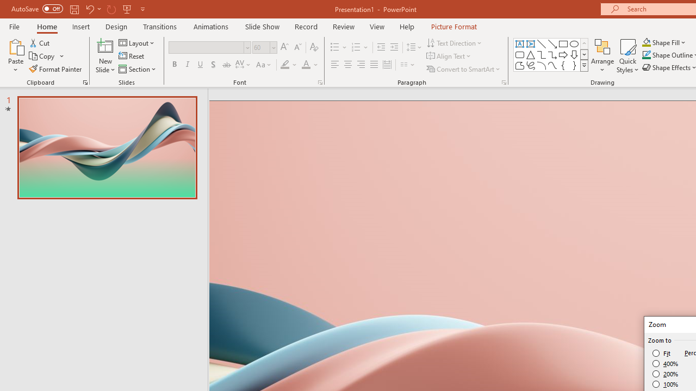 This screenshot has height=391, width=696. Describe the element at coordinates (381, 48) in the screenshot. I see `Decrease Indent` at that location.